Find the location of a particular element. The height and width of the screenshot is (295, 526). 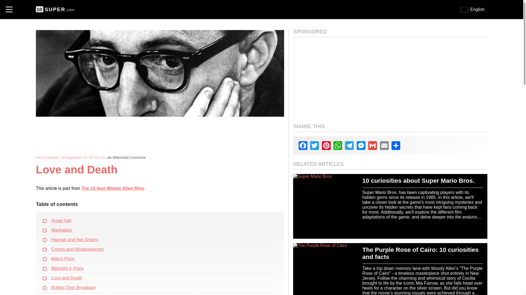

The 10 best Woody Allen films is located at coordinates (113, 188).